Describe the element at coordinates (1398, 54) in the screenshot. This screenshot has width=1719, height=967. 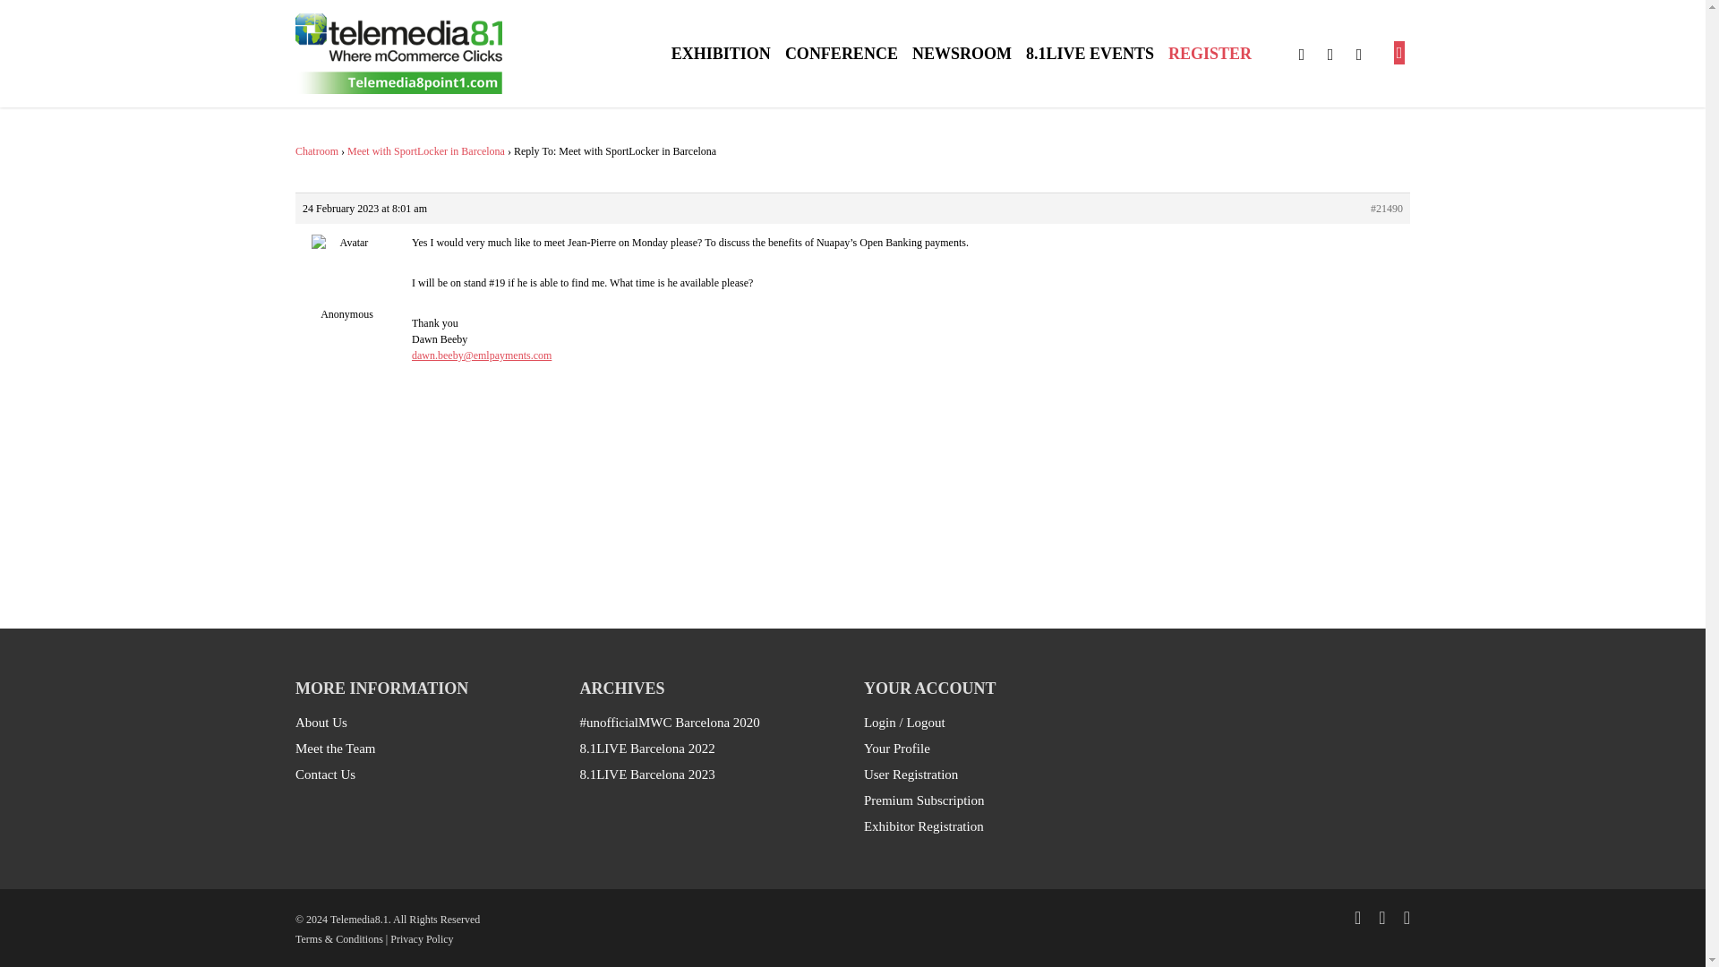
I see `You are not logged in. Click to log in or register` at that location.